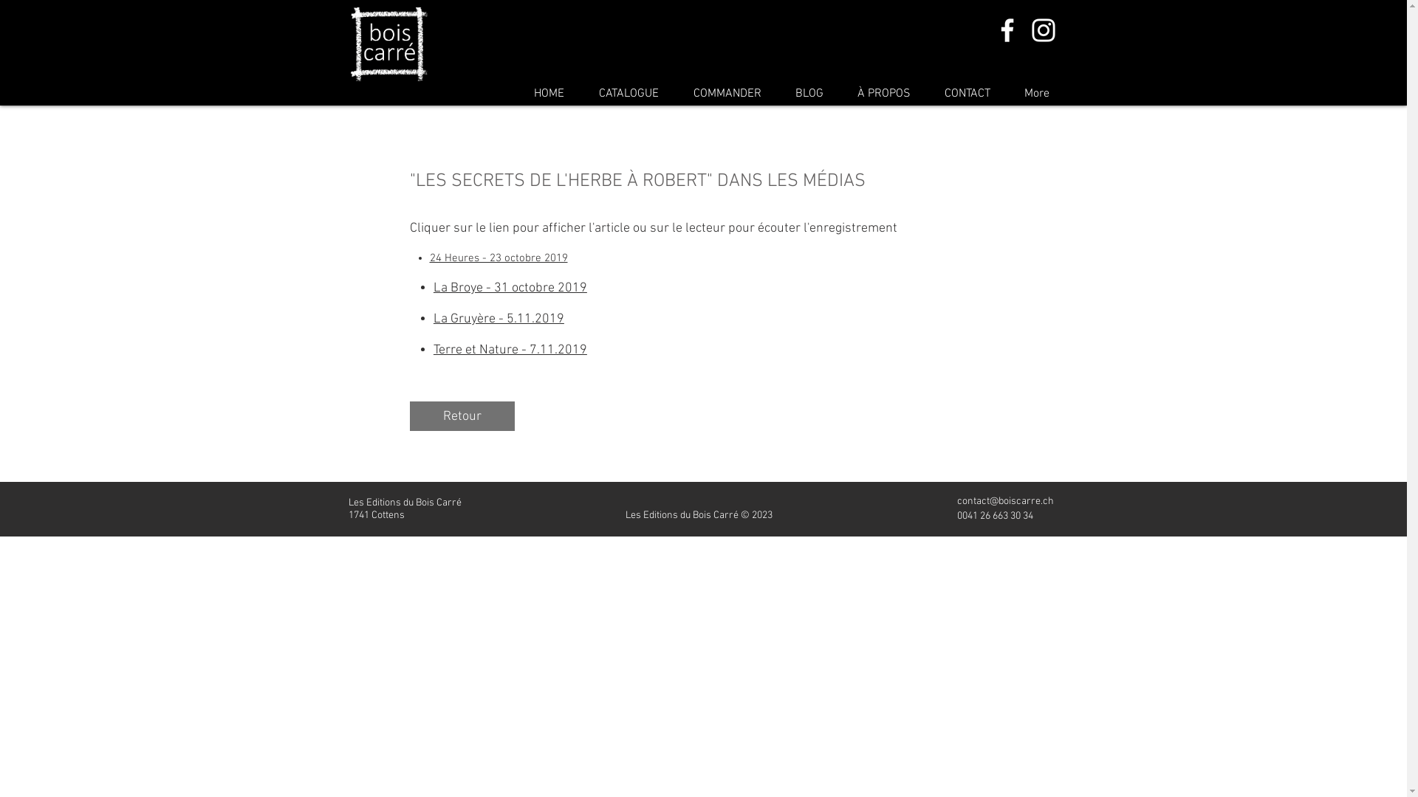 This screenshot has width=1418, height=797. What do you see at coordinates (499, 258) in the screenshot?
I see `24 Heures - 23 octobre 2019` at bounding box center [499, 258].